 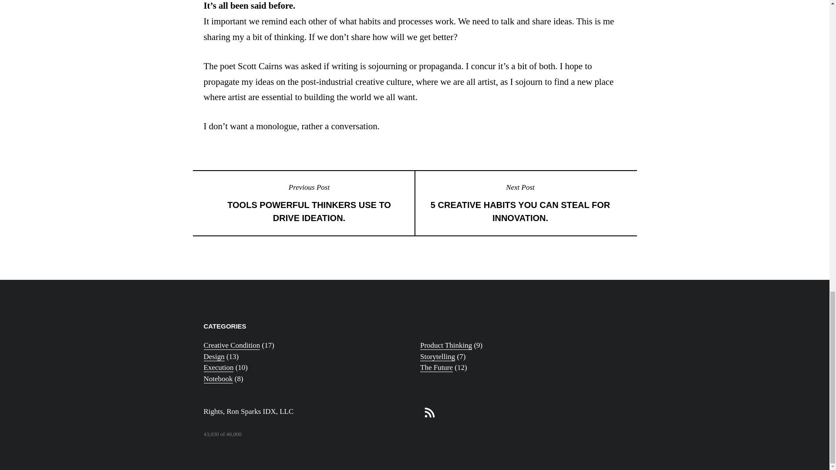 What do you see at coordinates (232, 346) in the screenshot?
I see `Design` at bounding box center [232, 346].